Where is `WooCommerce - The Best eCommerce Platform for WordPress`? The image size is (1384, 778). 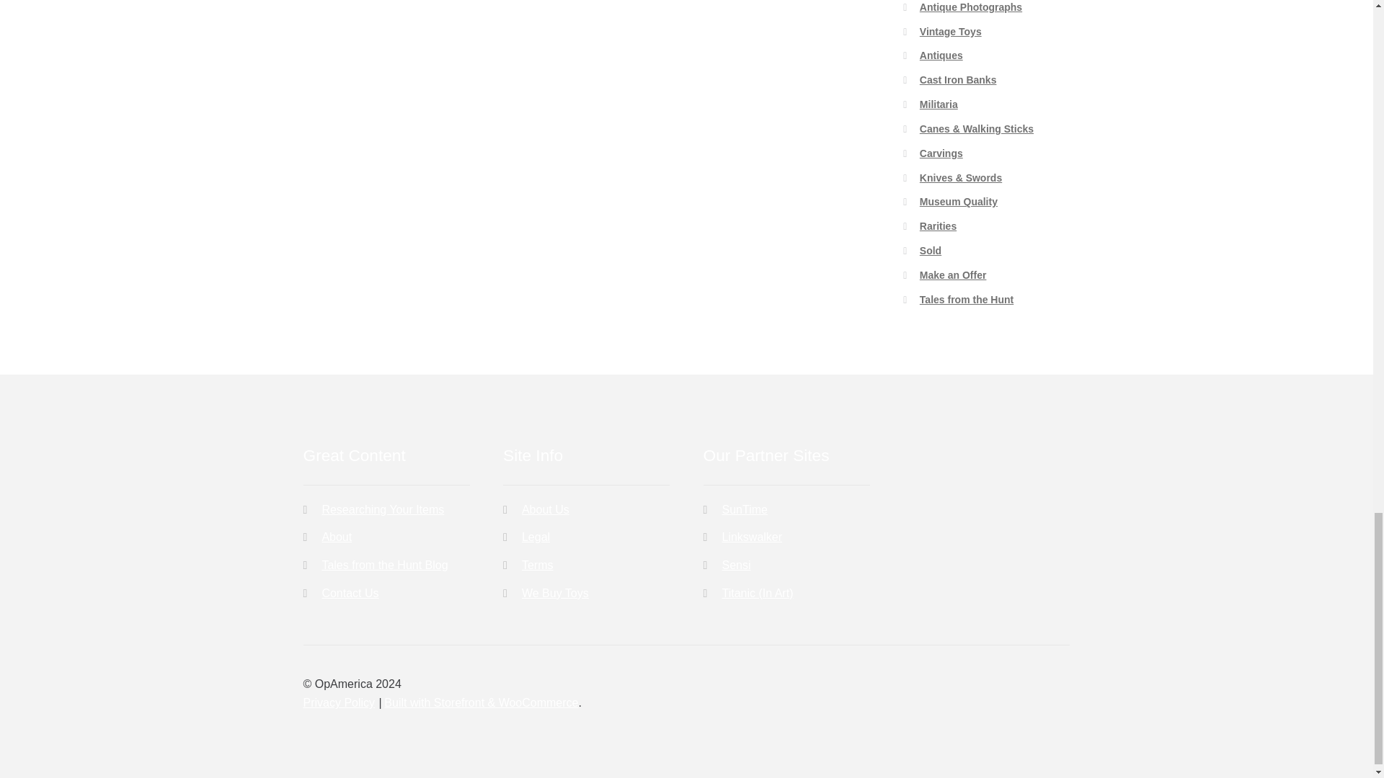 WooCommerce - The Best eCommerce Platform for WordPress is located at coordinates (482, 702).